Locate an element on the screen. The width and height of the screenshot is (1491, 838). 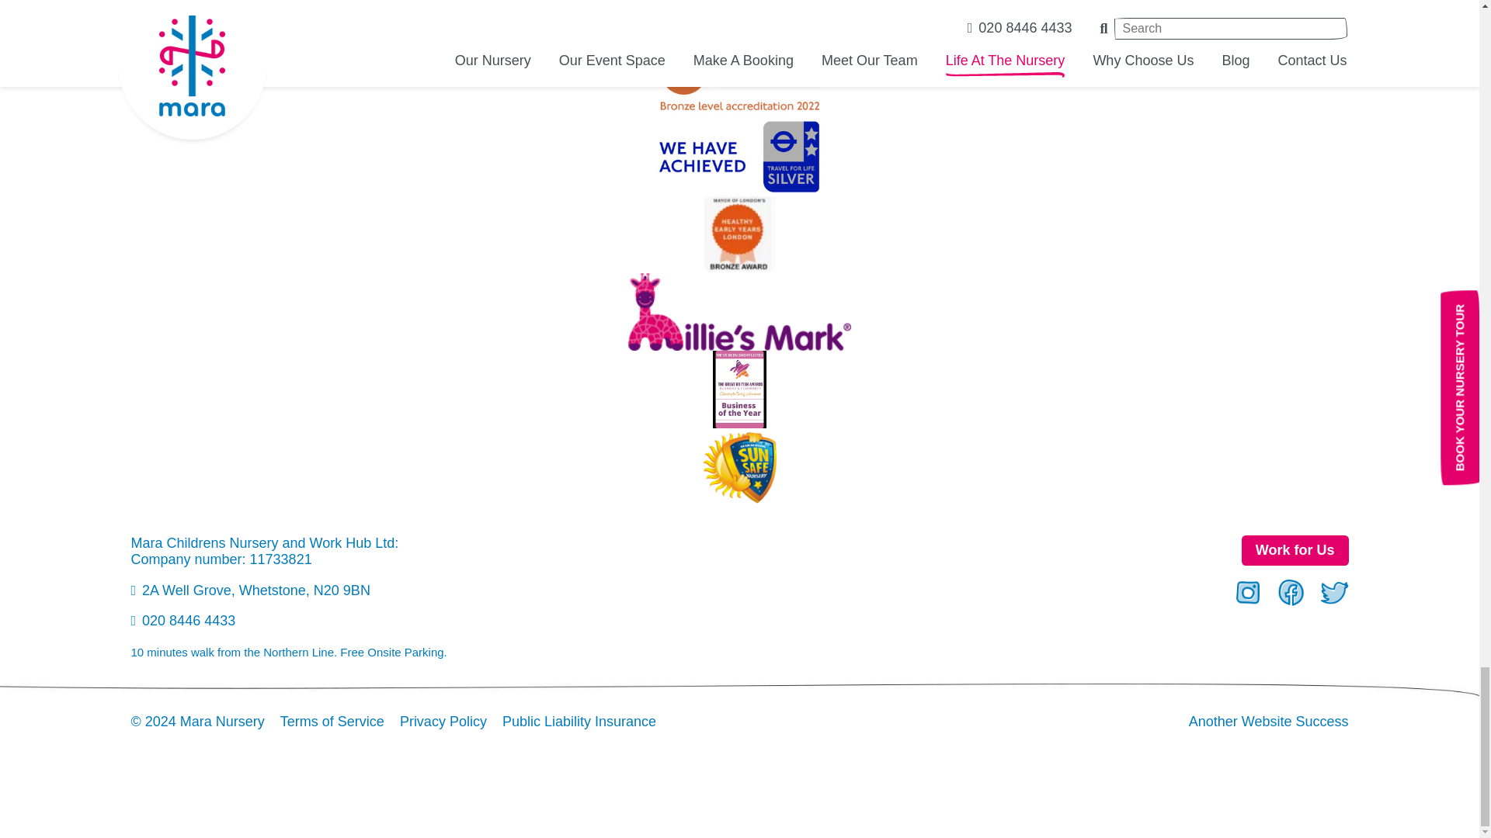
Work for Us is located at coordinates (1295, 551).